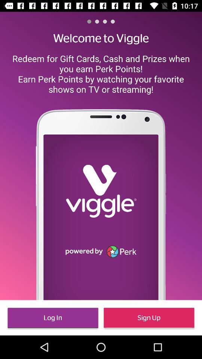 This screenshot has height=359, width=202. What do you see at coordinates (149, 318) in the screenshot?
I see `turn on sign up` at bounding box center [149, 318].